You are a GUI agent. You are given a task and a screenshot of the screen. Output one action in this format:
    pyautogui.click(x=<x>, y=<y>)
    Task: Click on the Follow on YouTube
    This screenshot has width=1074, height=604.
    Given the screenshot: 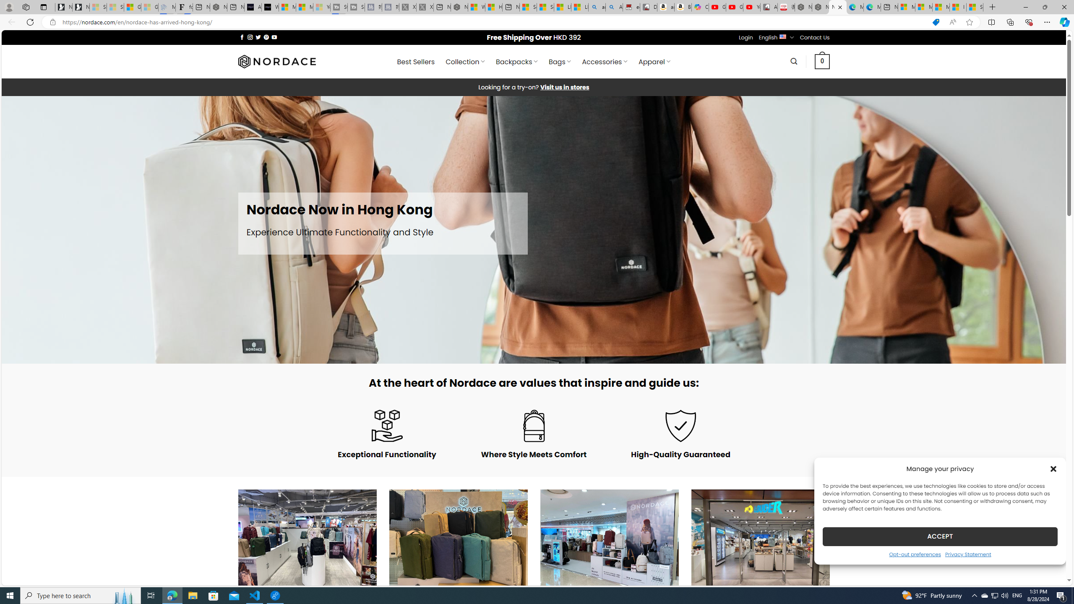 What is the action you would take?
    pyautogui.click(x=274, y=37)
    